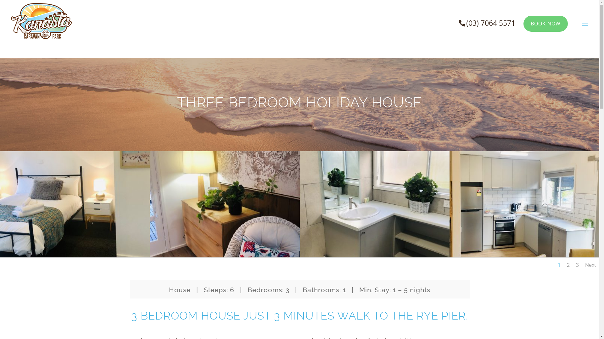 The height and width of the screenshot is (339, 604). Describe the element at coordinates (524, 256) in the screenshot. I see `IMG_2245` at that location.